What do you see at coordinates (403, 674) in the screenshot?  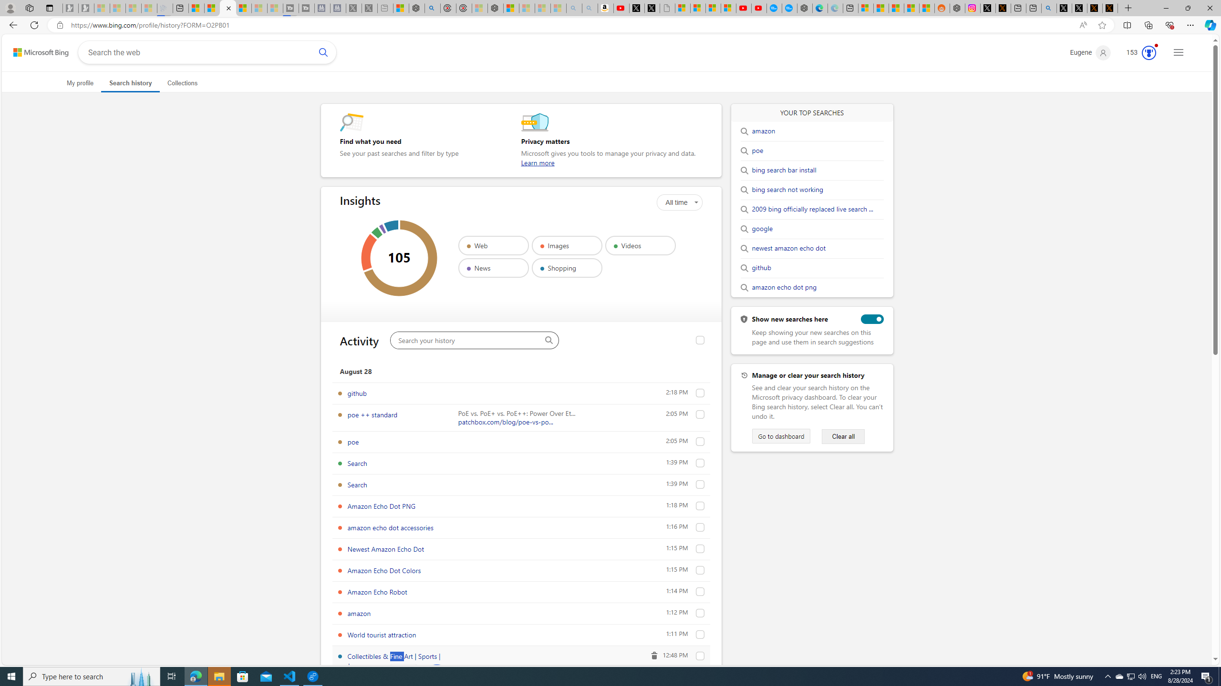 I see `Fine` at bounding box center [403, 674].